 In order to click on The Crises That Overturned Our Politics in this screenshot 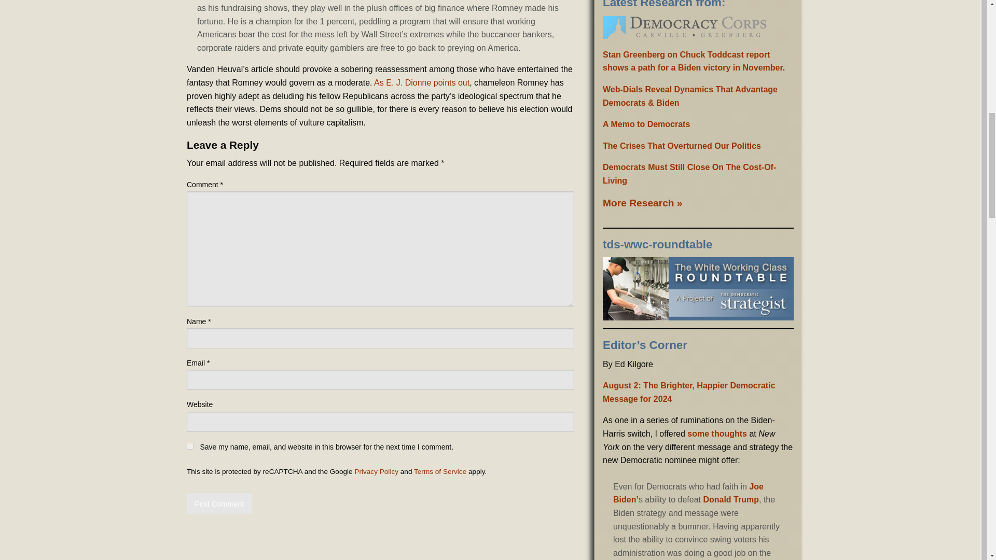, I will do `click(682, 146)`.